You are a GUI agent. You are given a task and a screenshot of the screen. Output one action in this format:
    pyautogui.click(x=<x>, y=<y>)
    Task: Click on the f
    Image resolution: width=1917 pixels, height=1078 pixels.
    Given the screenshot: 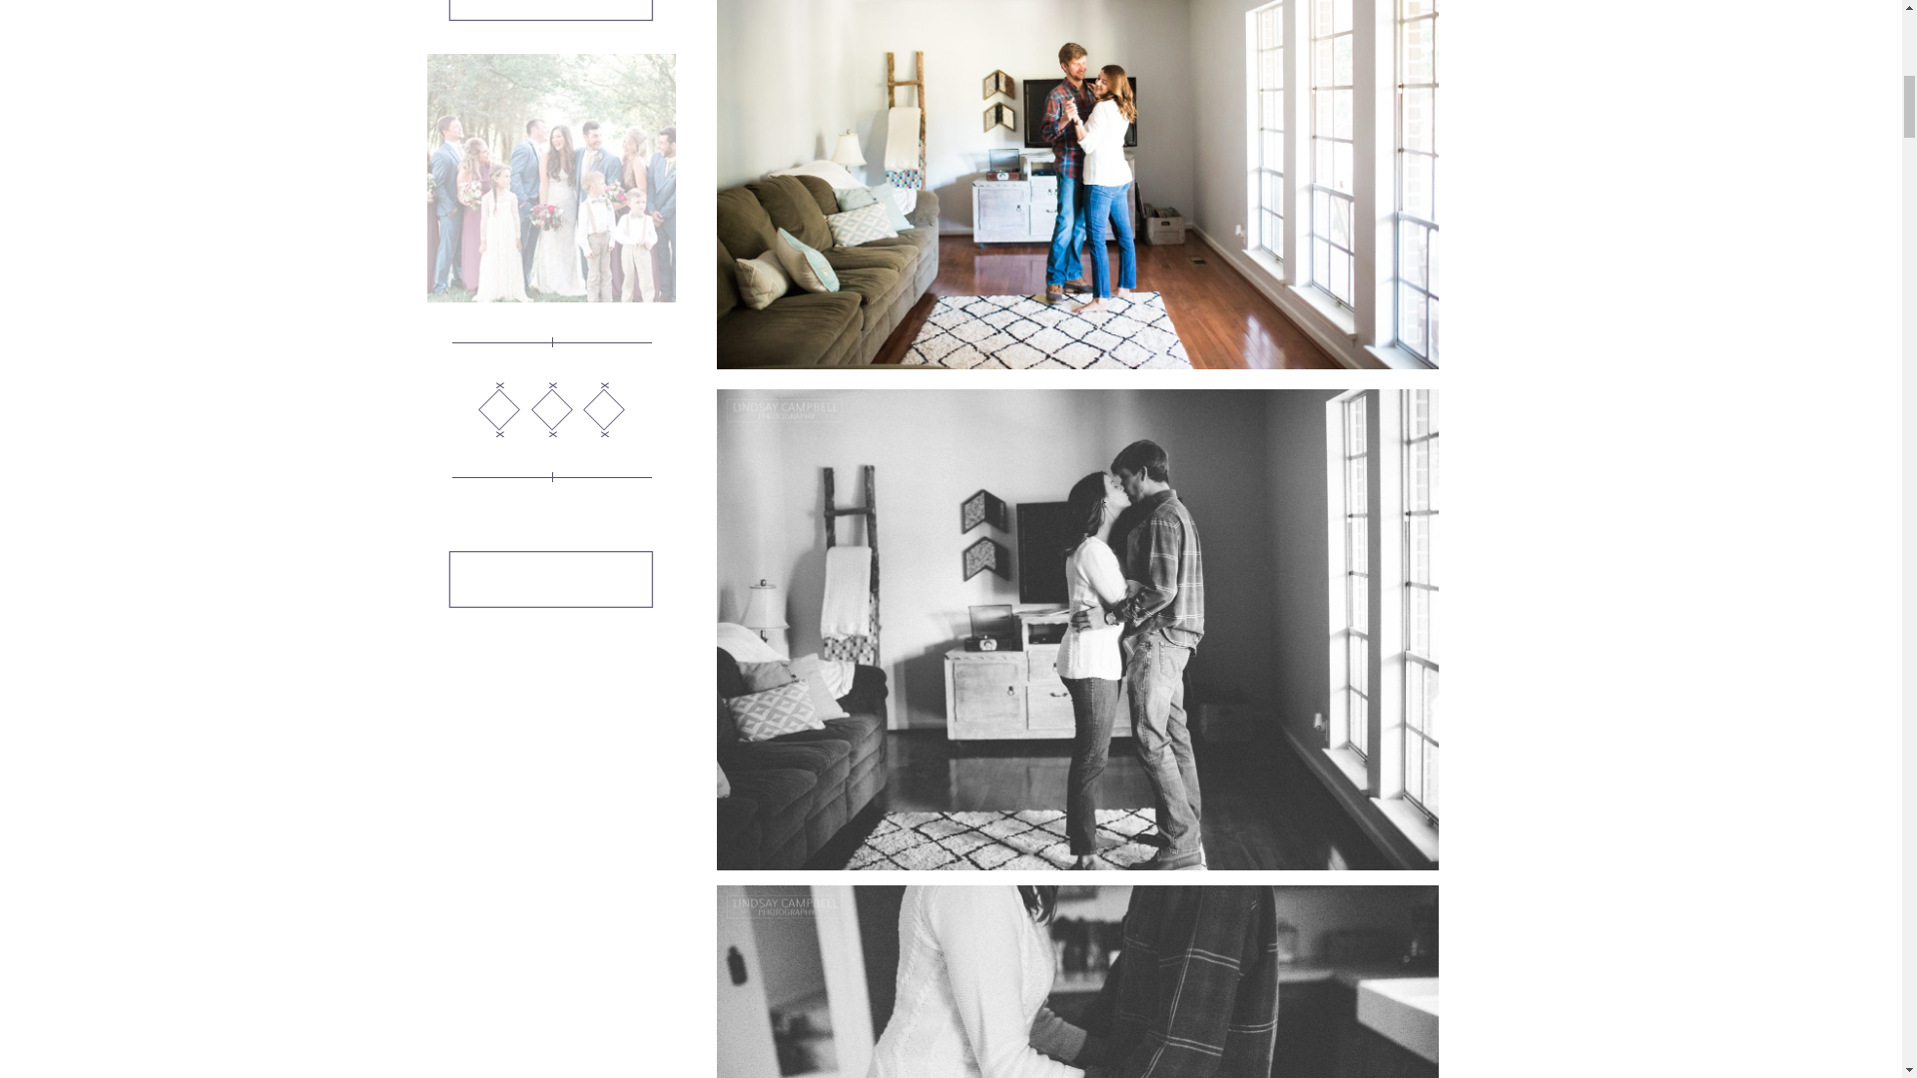 What is the action you would take?
    pyautogui.click(x=498, y=409)
    